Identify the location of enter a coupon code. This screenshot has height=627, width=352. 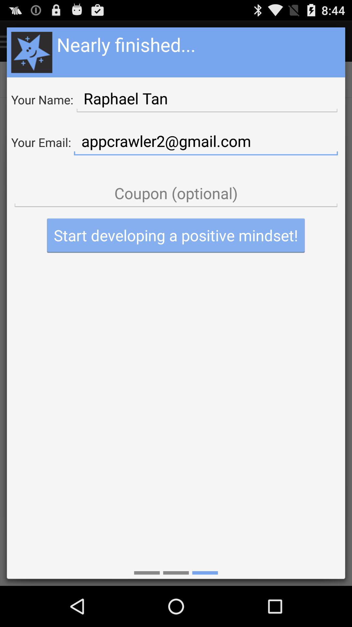
(176, 193).